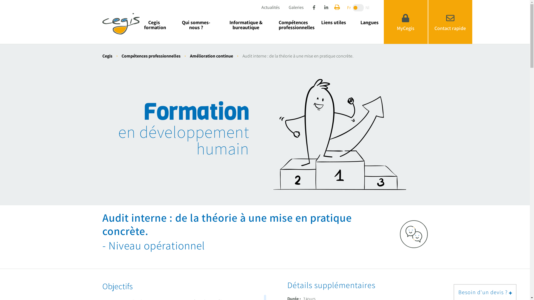 This screenshot has height=300, width=534. Describe the element at coordinates (0, 0) in the screenshot. I see `Aller au contenu principal` at that location.